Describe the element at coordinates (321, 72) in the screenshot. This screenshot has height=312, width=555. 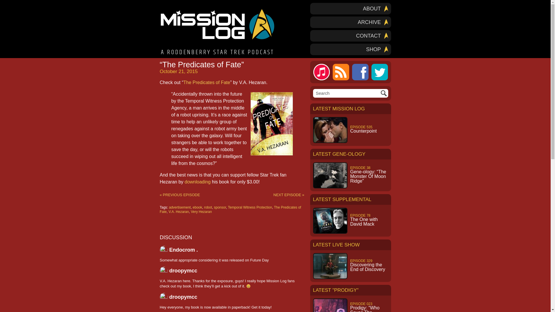
I see `iTunes` at that location.